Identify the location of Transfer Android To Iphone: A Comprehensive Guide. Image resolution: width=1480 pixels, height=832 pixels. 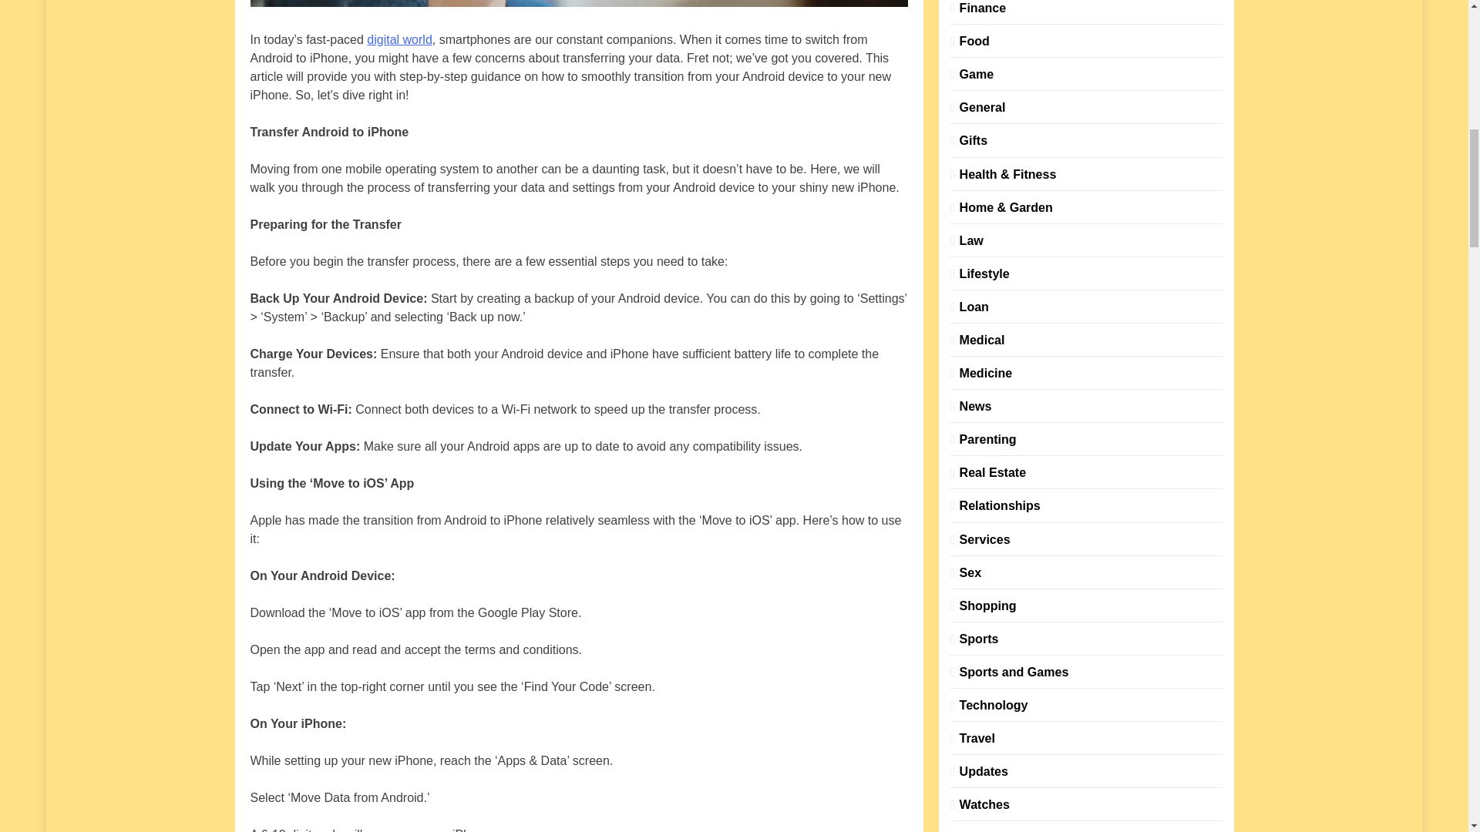
(578, 3).